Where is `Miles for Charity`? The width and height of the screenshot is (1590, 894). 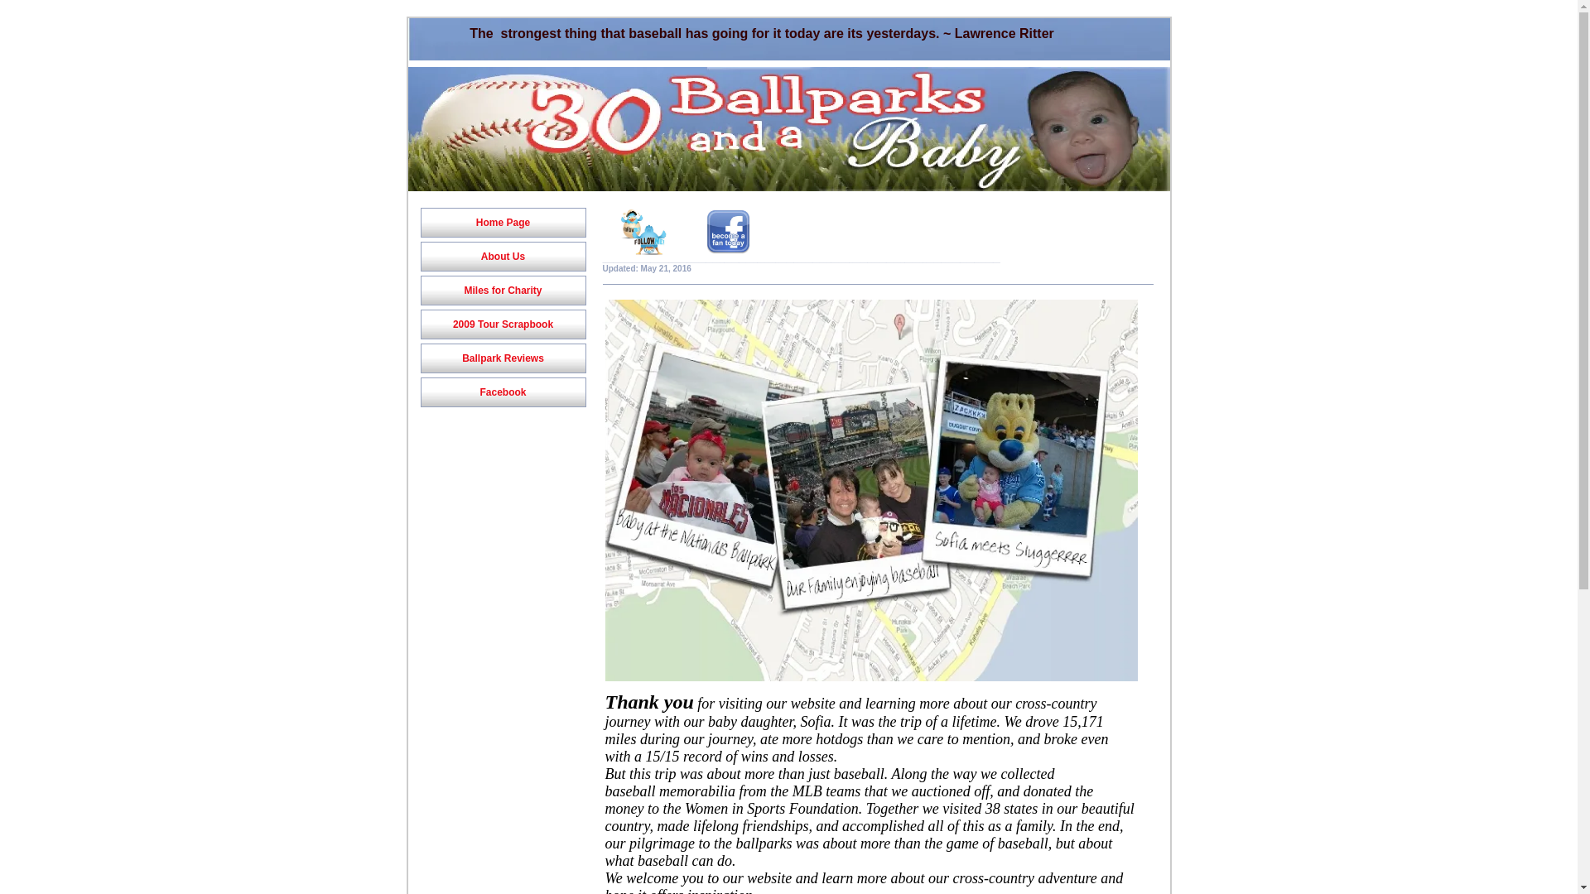
Miles for Charity is located at coordinates (503, 291).